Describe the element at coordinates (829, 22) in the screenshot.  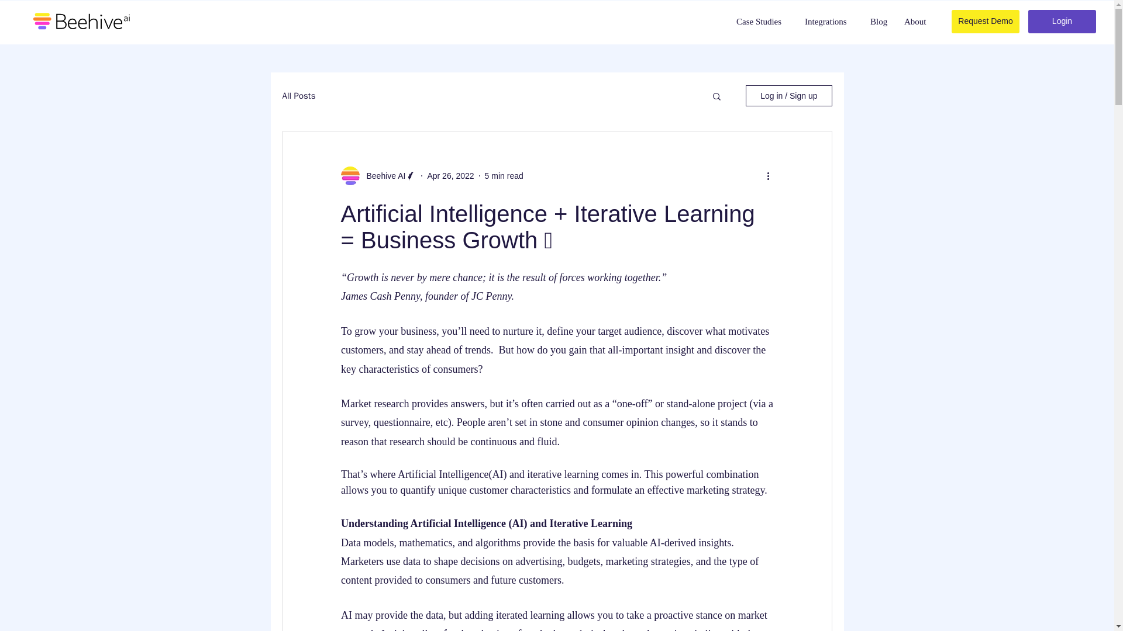
I see `Integrations` at that location.